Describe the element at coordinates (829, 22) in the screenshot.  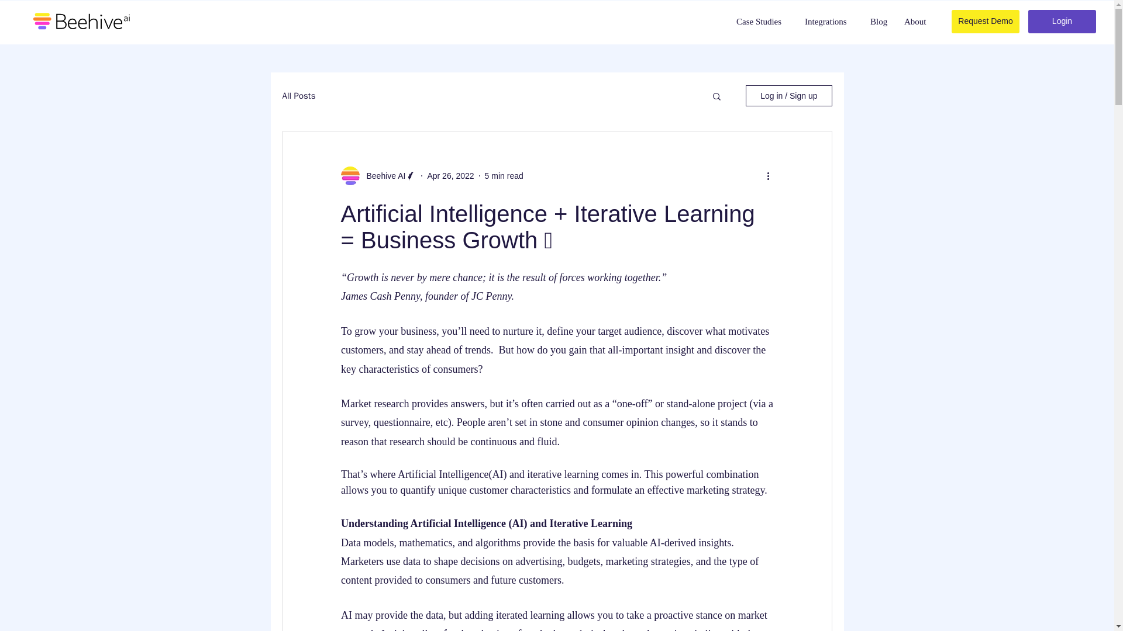
I see `Integrations` at that location.